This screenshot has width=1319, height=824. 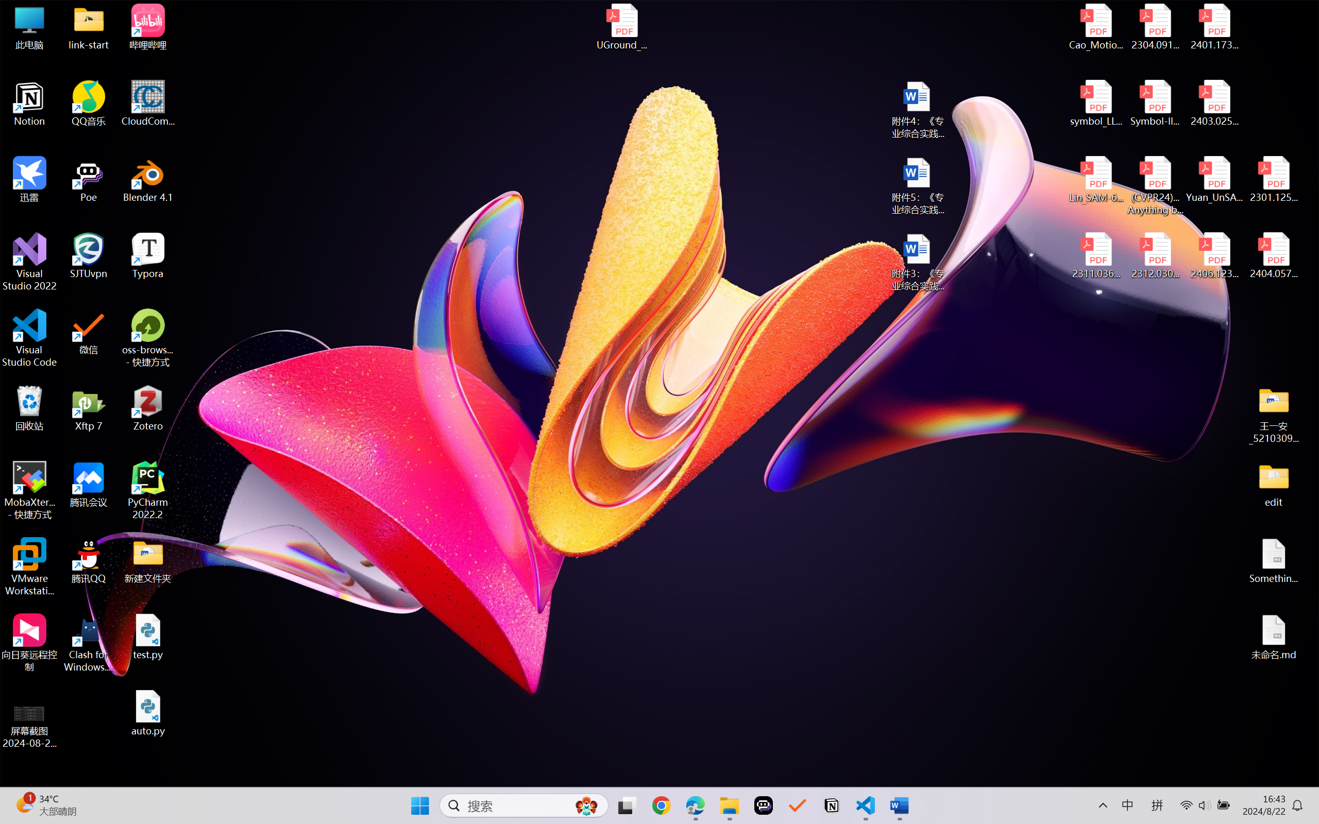 I want to click on 2301.12597v3.pdf, so click(x=1274, y=179).